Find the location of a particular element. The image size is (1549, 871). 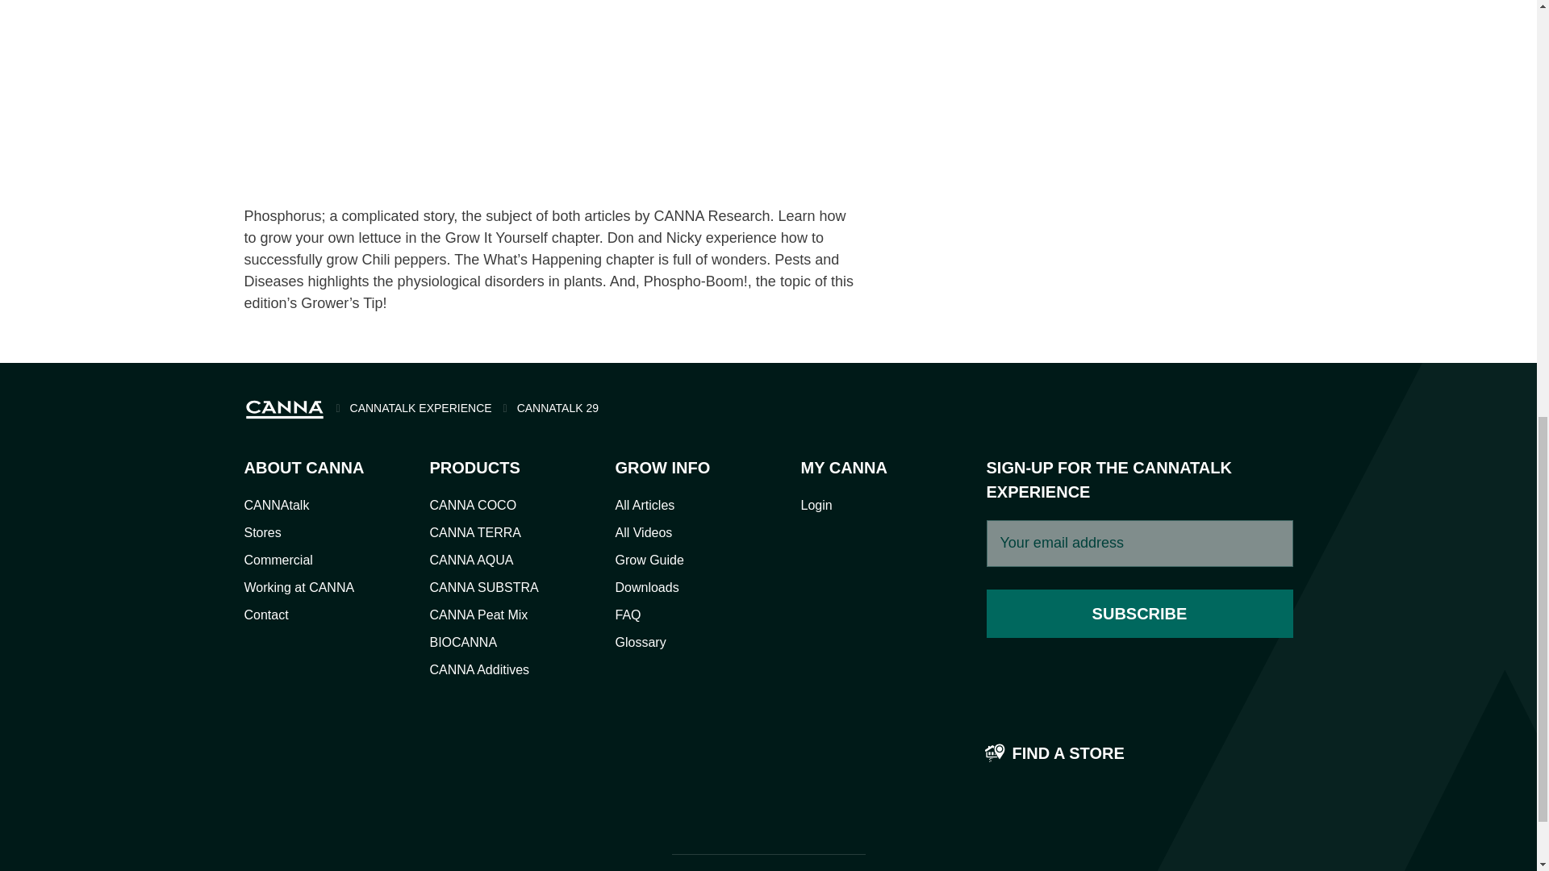

Subscribe is located at coordinates (1138, 613).